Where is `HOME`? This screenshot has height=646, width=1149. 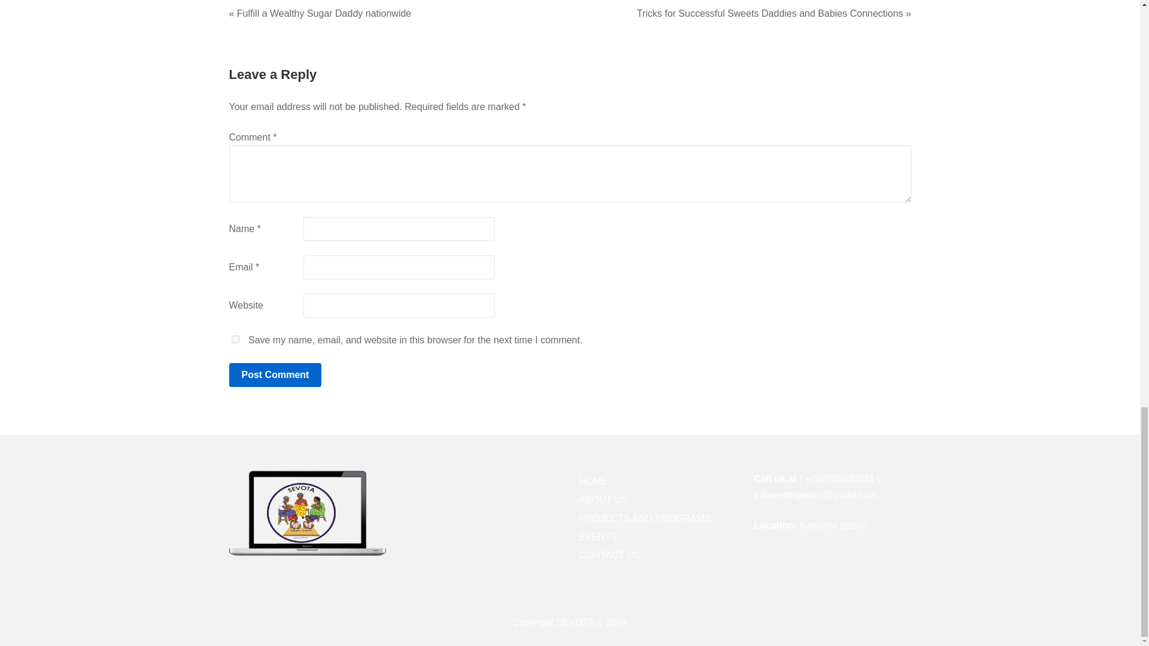
HOME is located at coordinates (593, 481).